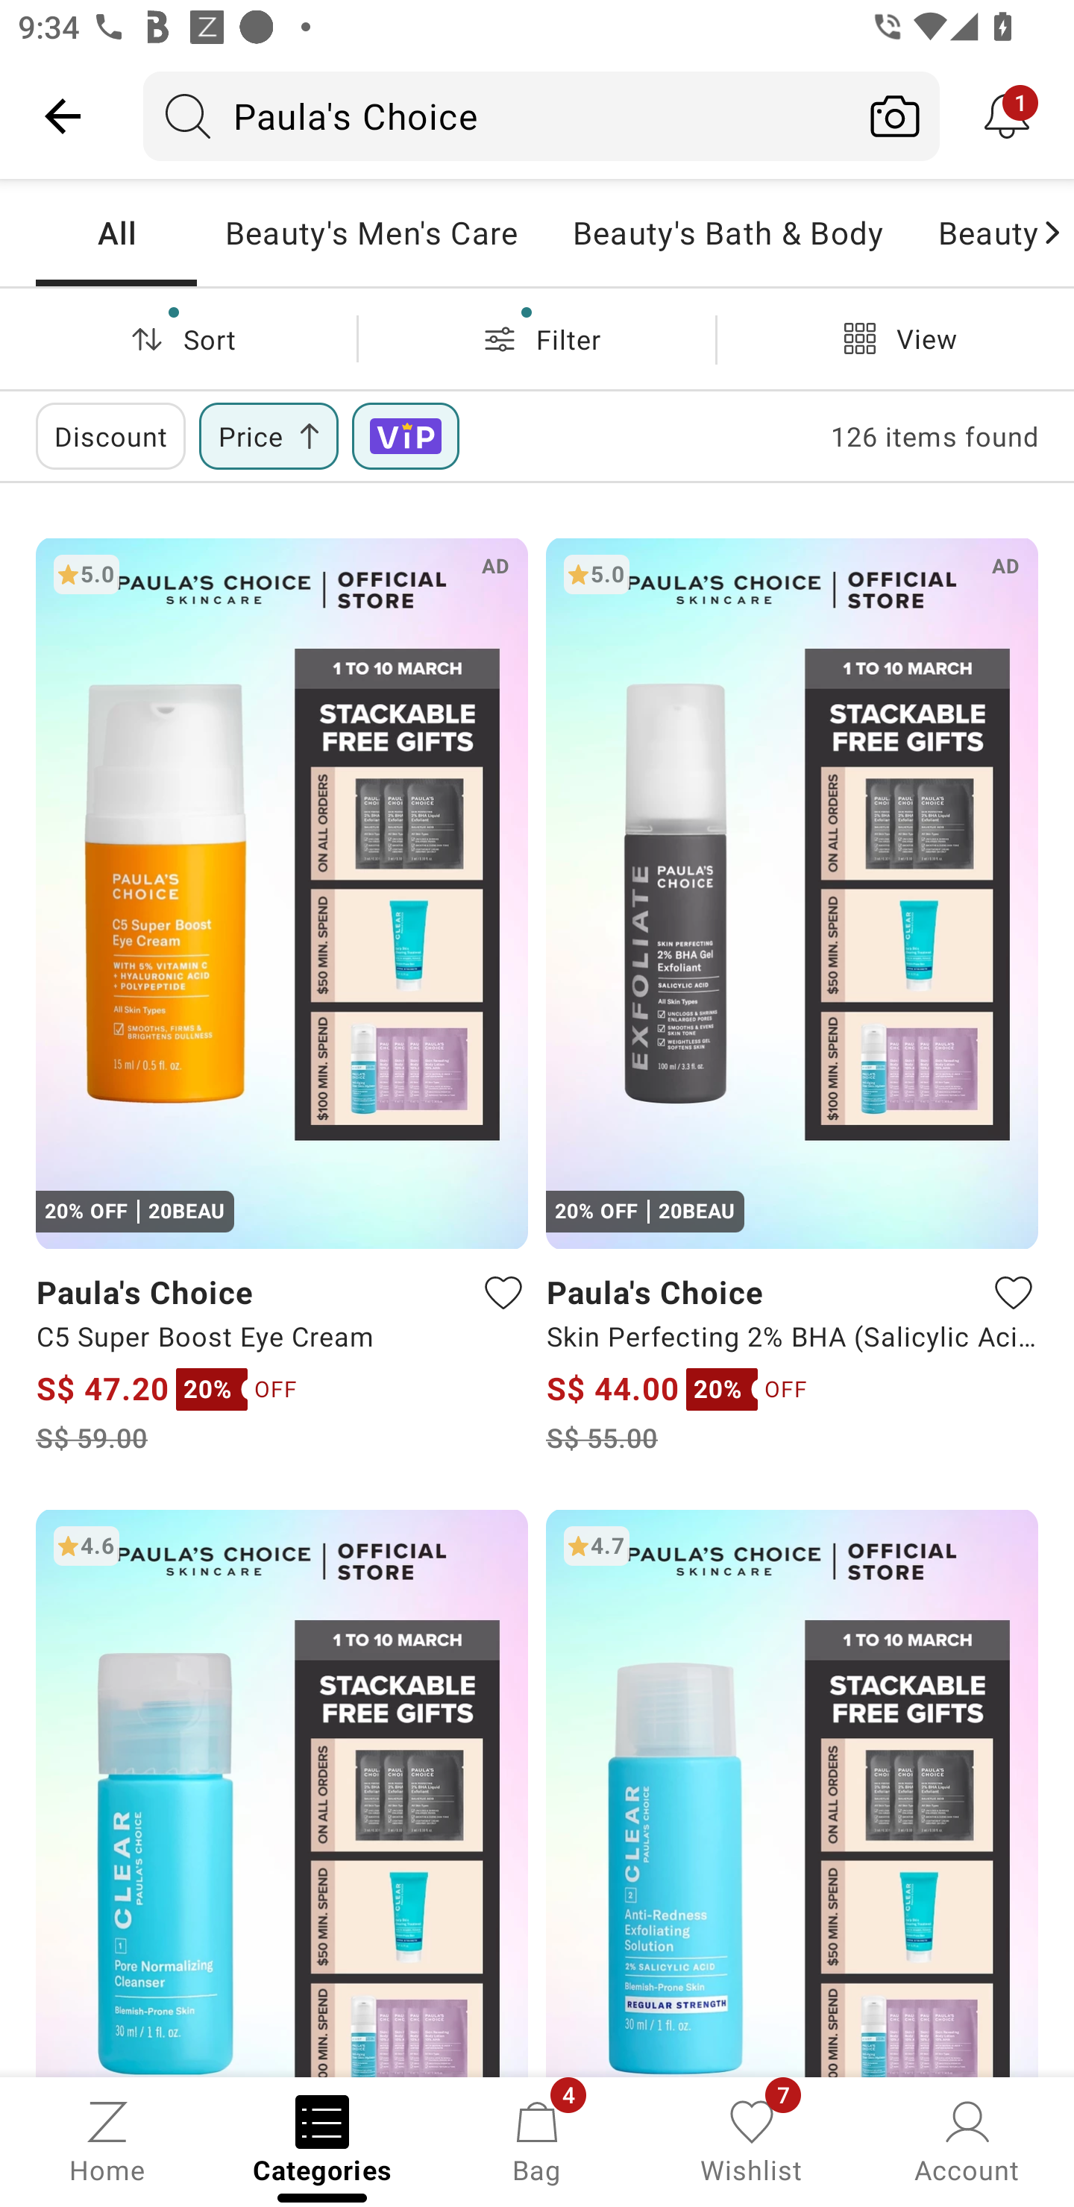  Describe the element at coordinates (726, 233) in the screenshot. I see `Beauty's Bath & Body` at that location.